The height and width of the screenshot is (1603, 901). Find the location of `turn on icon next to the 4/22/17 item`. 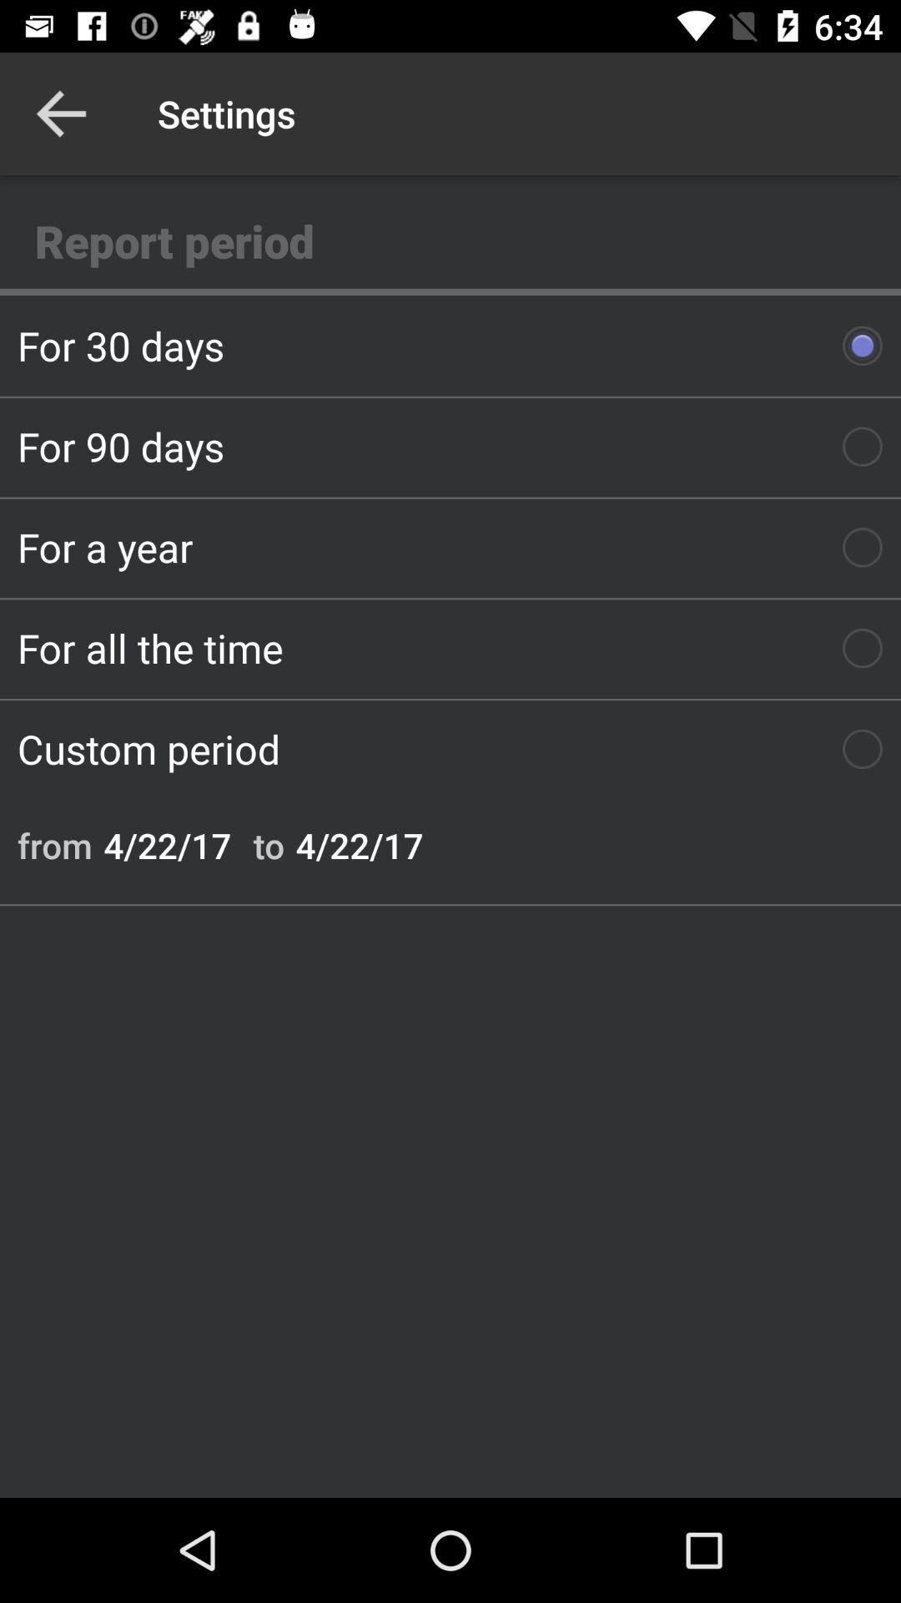

turn on icon next to the 4/22/17 item is located at coordinates (269, 845).